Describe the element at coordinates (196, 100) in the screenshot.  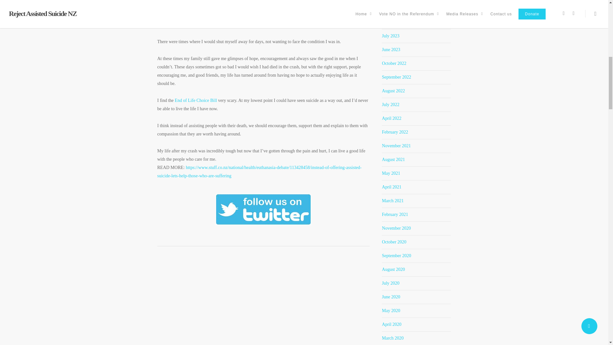
I see `End of Life Choice Bill` at that location.